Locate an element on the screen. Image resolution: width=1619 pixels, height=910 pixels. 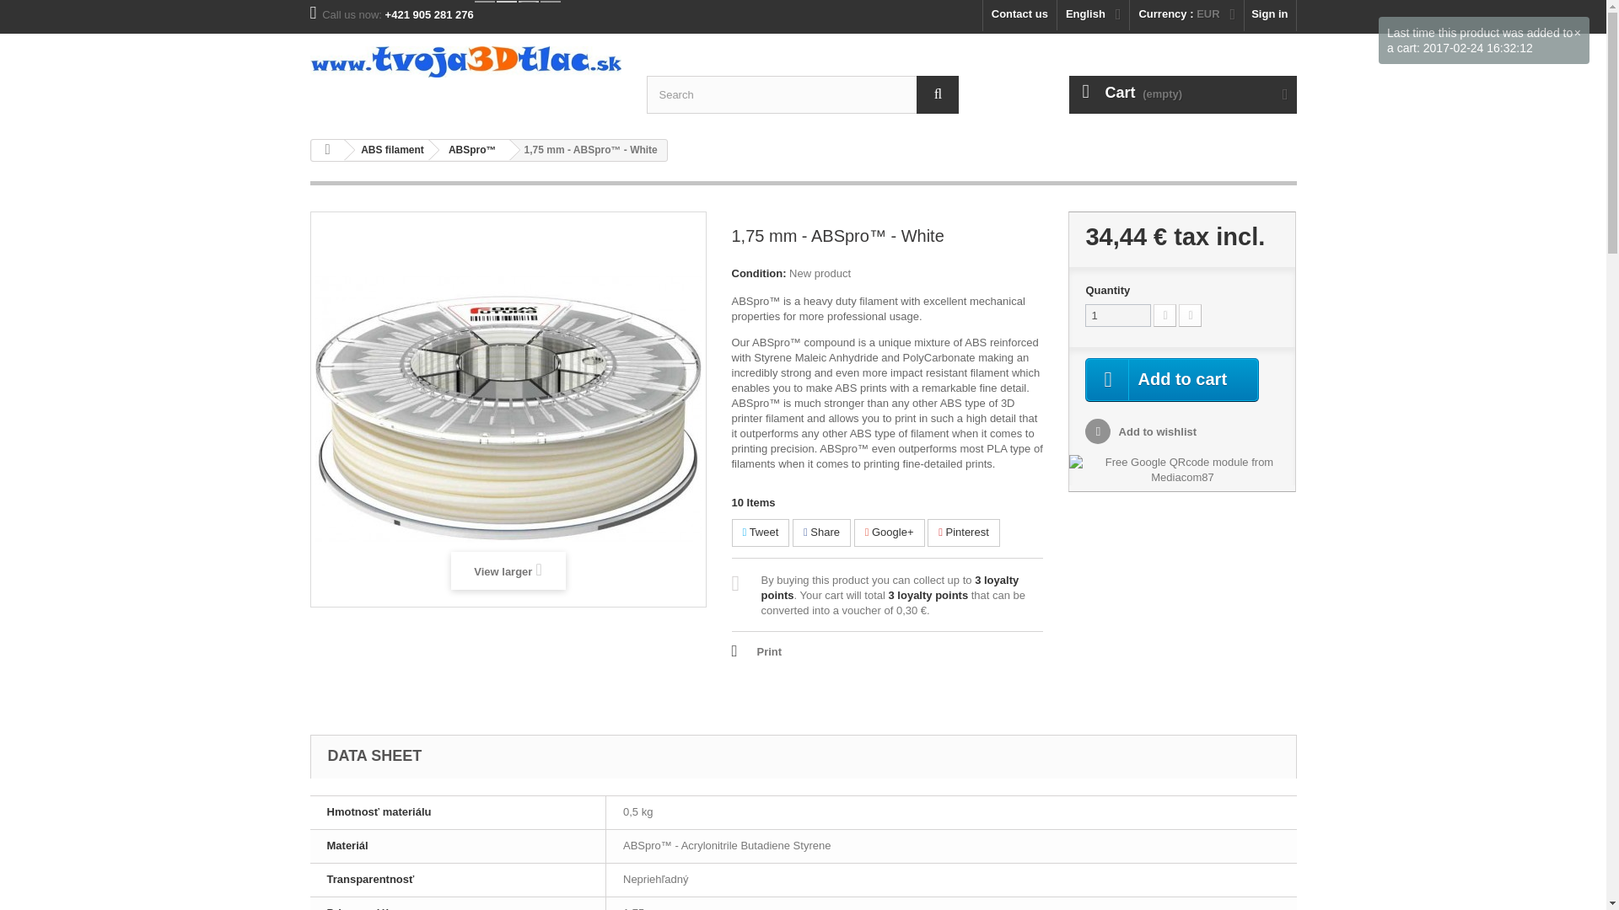
Add to cart is located at coordinates (1172, 380).